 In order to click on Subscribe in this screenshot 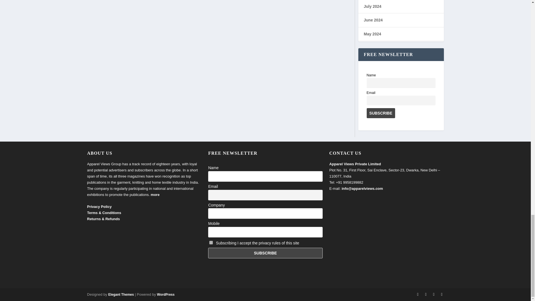, I will do `click(265, 253)`.